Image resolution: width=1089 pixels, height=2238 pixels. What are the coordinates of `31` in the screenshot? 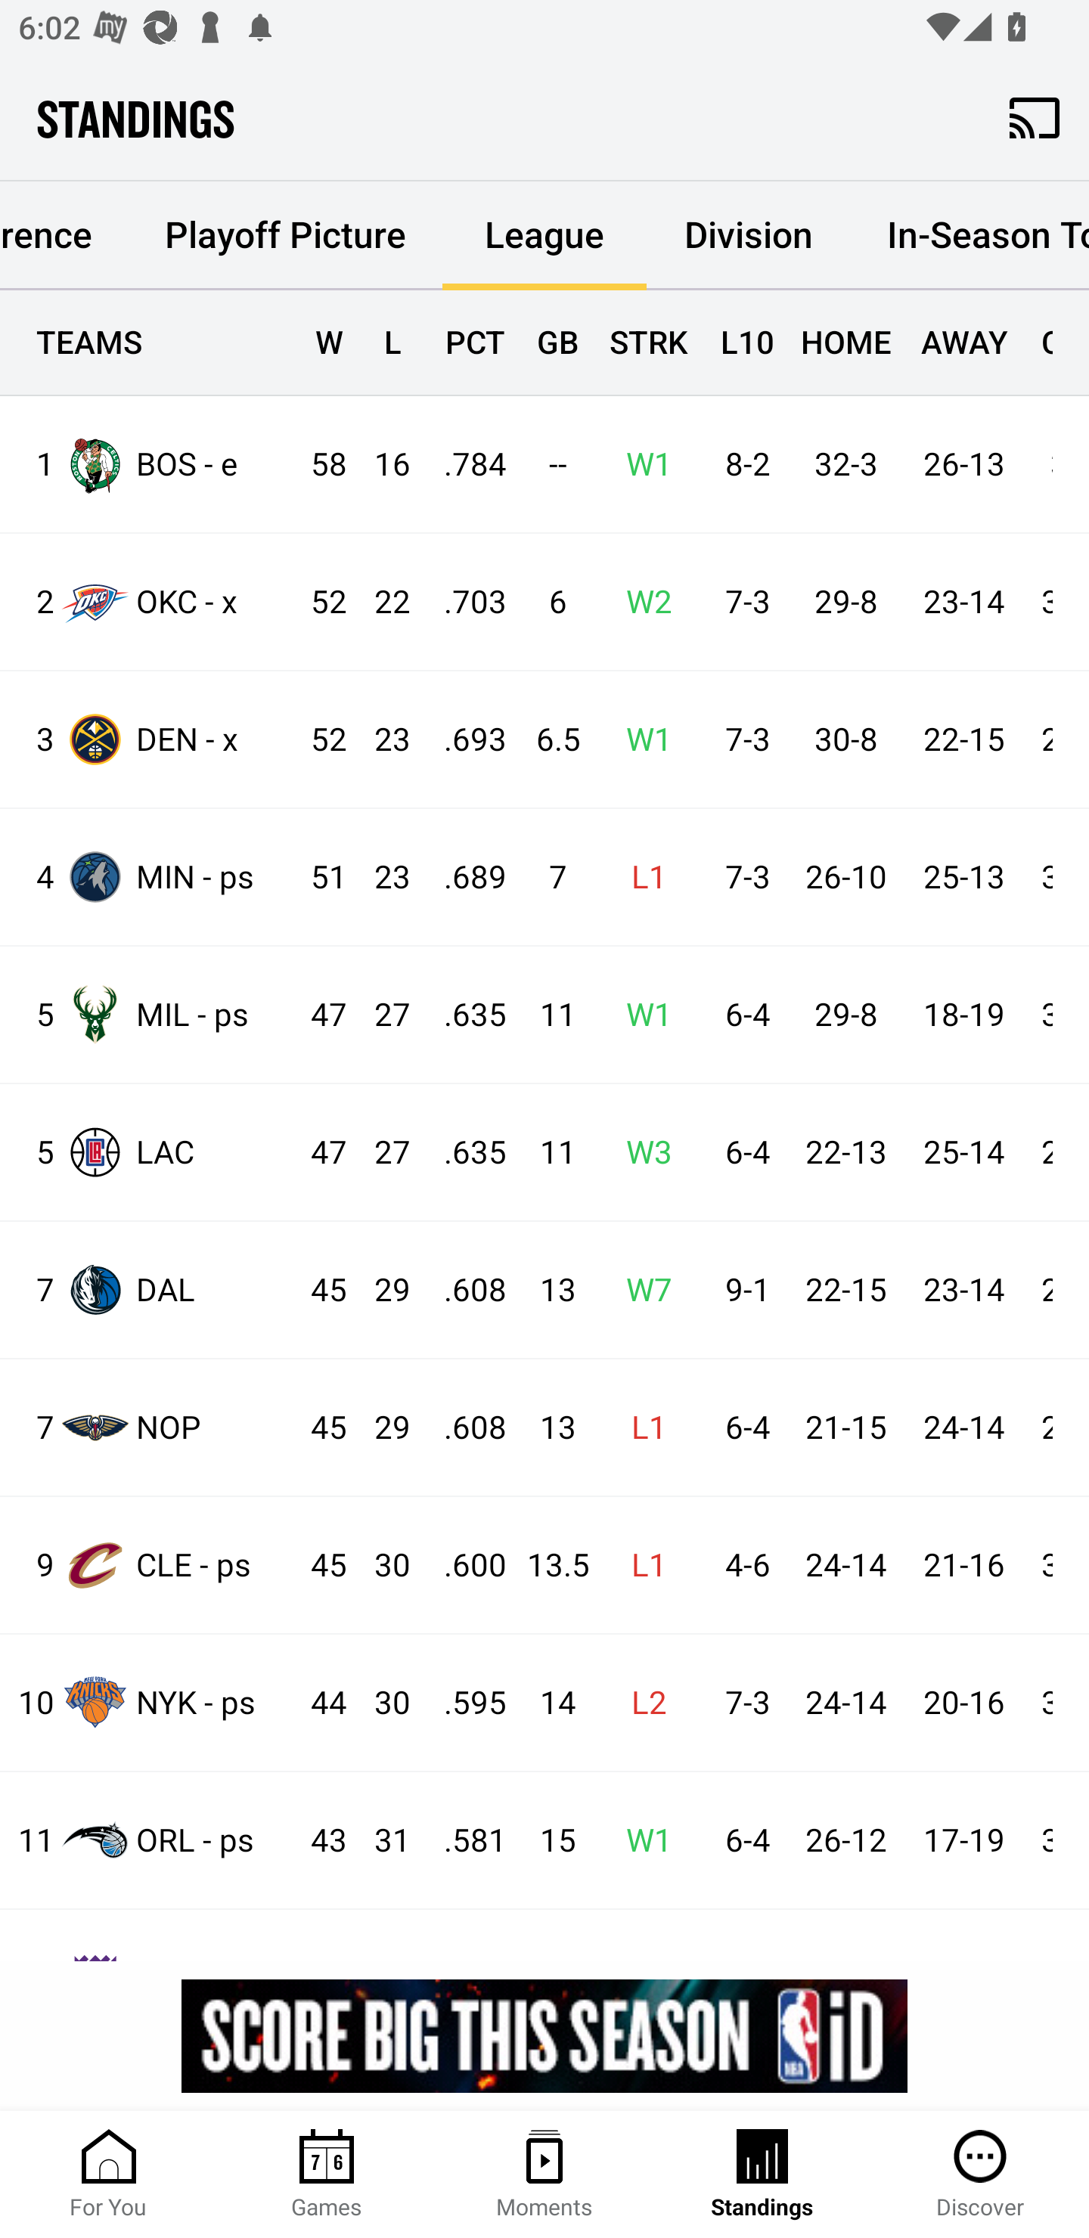 It's located at (380, 1840).